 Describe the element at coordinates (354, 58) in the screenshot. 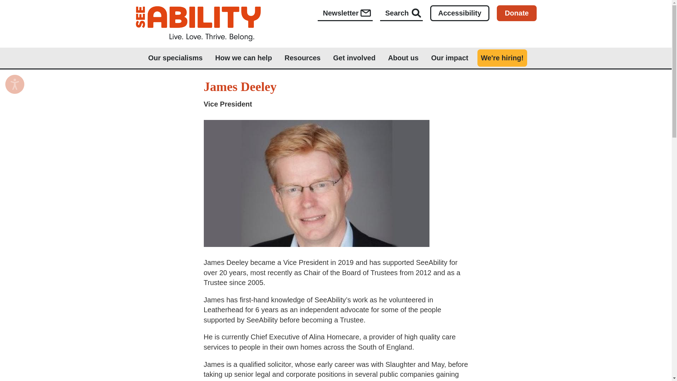

I see `Get involved` at that location.